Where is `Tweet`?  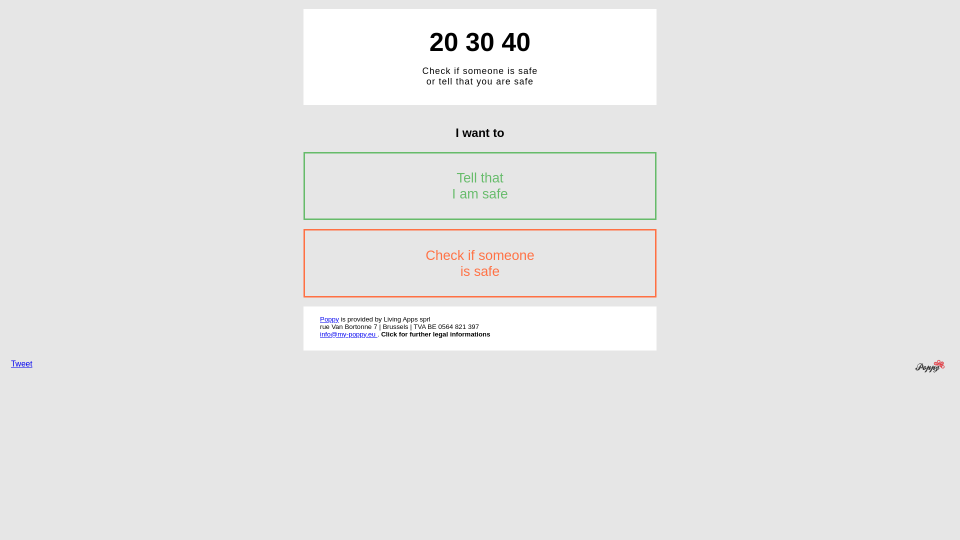 Tweet is located at coordinates (22, 364).